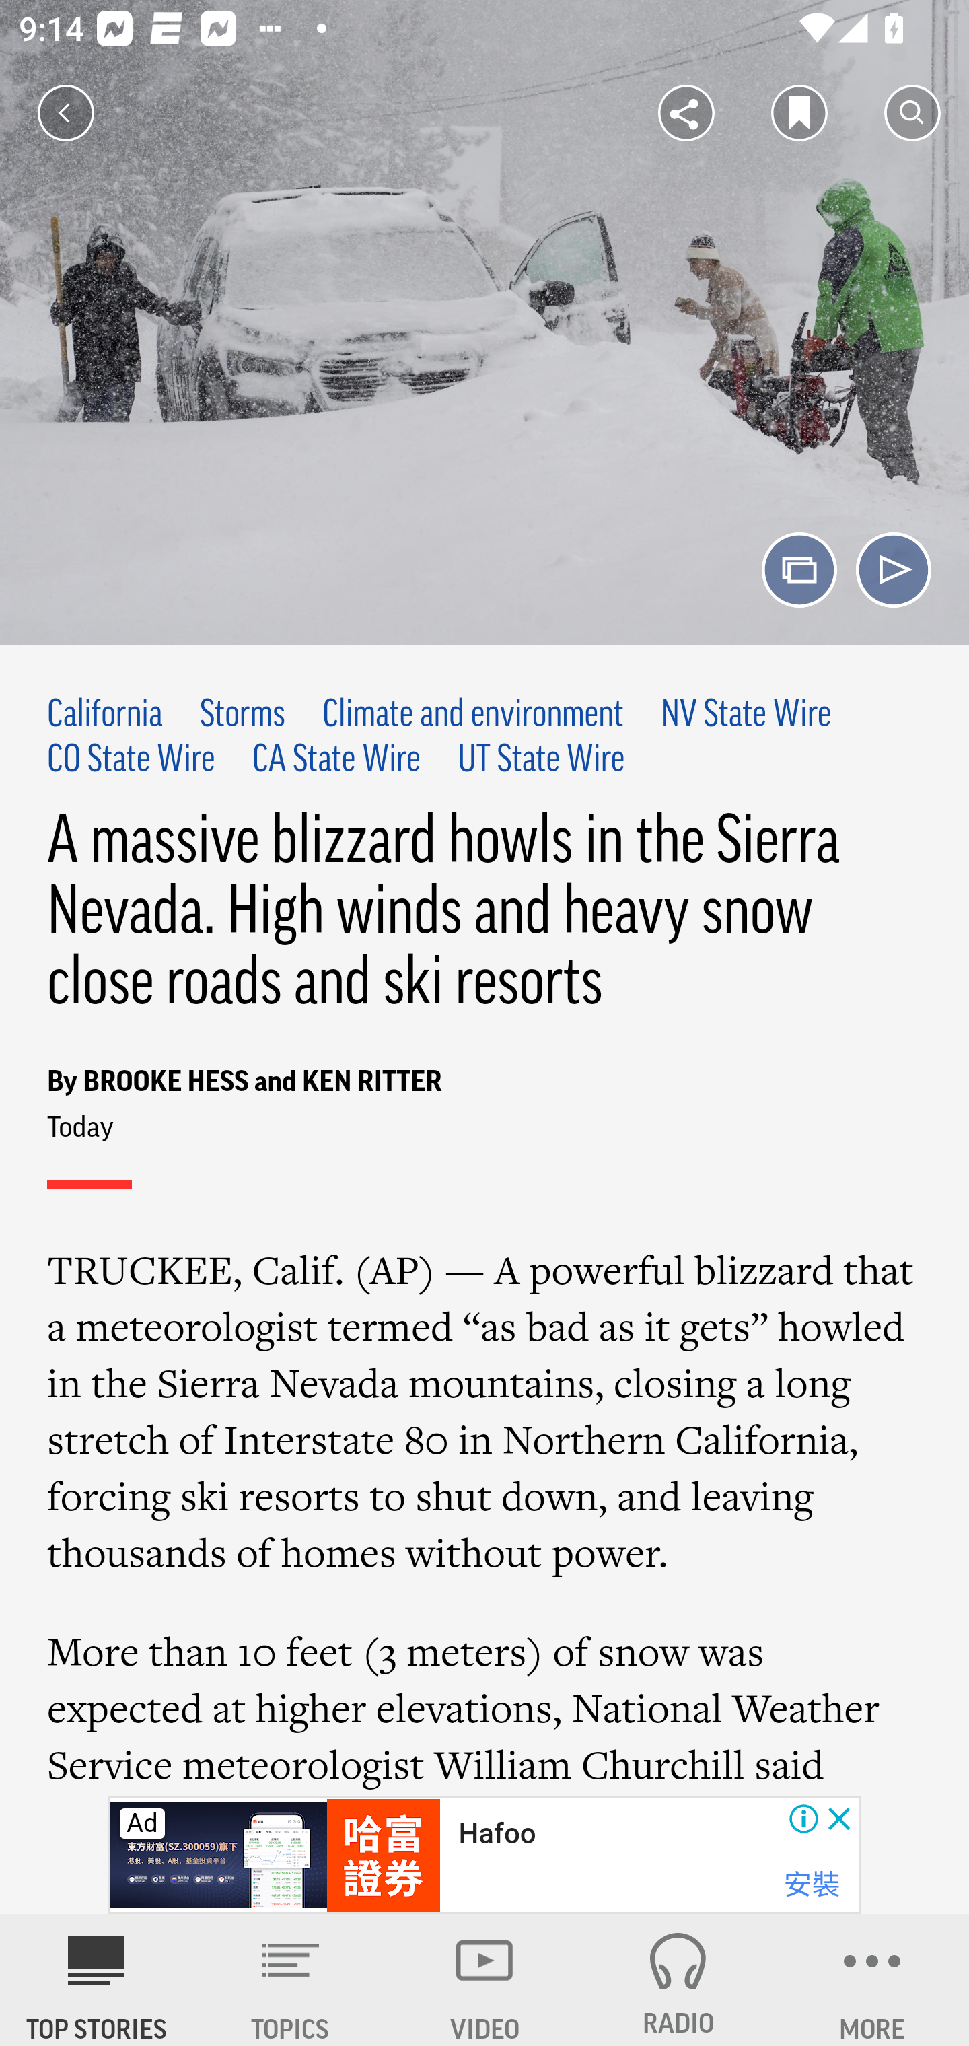  Describe the element at coordinates (497, 1834) in the screenshot. I see `Hafoo` at that location.